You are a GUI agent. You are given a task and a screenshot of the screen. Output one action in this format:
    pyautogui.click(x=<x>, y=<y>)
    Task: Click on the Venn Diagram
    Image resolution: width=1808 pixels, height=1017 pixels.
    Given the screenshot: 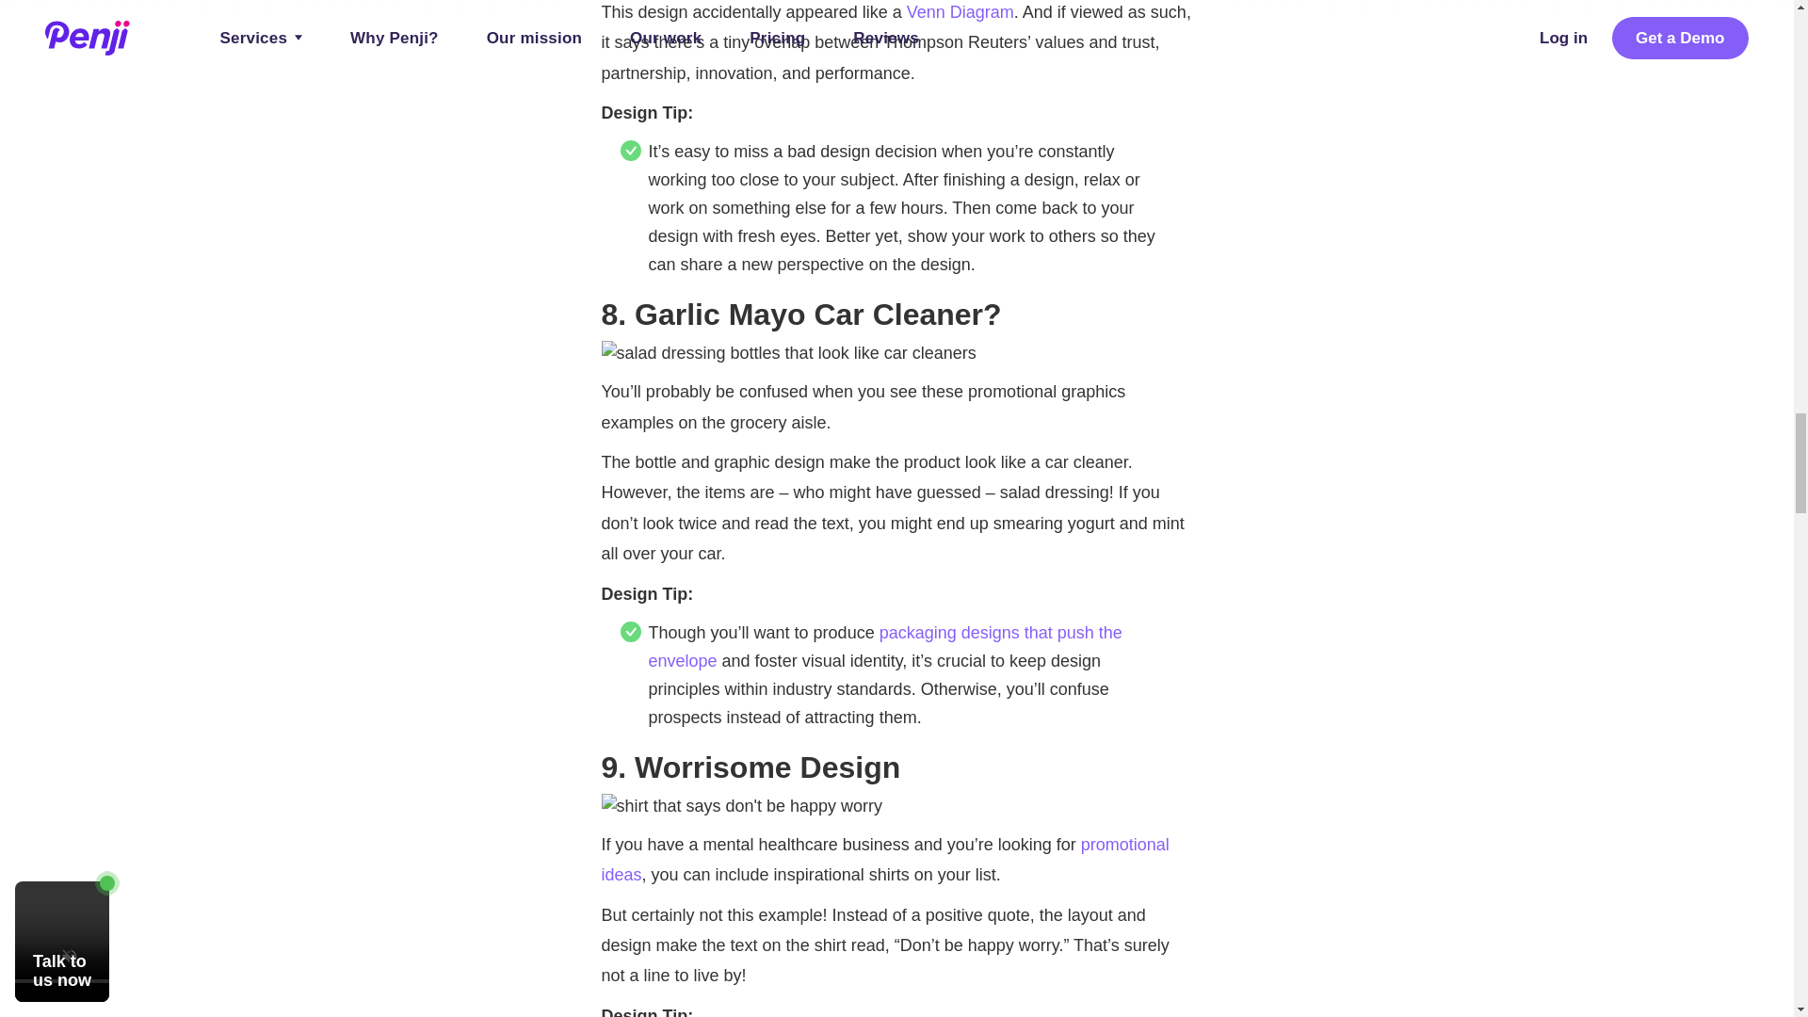 What is the action you would take?
    pyautogui.click(x=960, y=11)
    